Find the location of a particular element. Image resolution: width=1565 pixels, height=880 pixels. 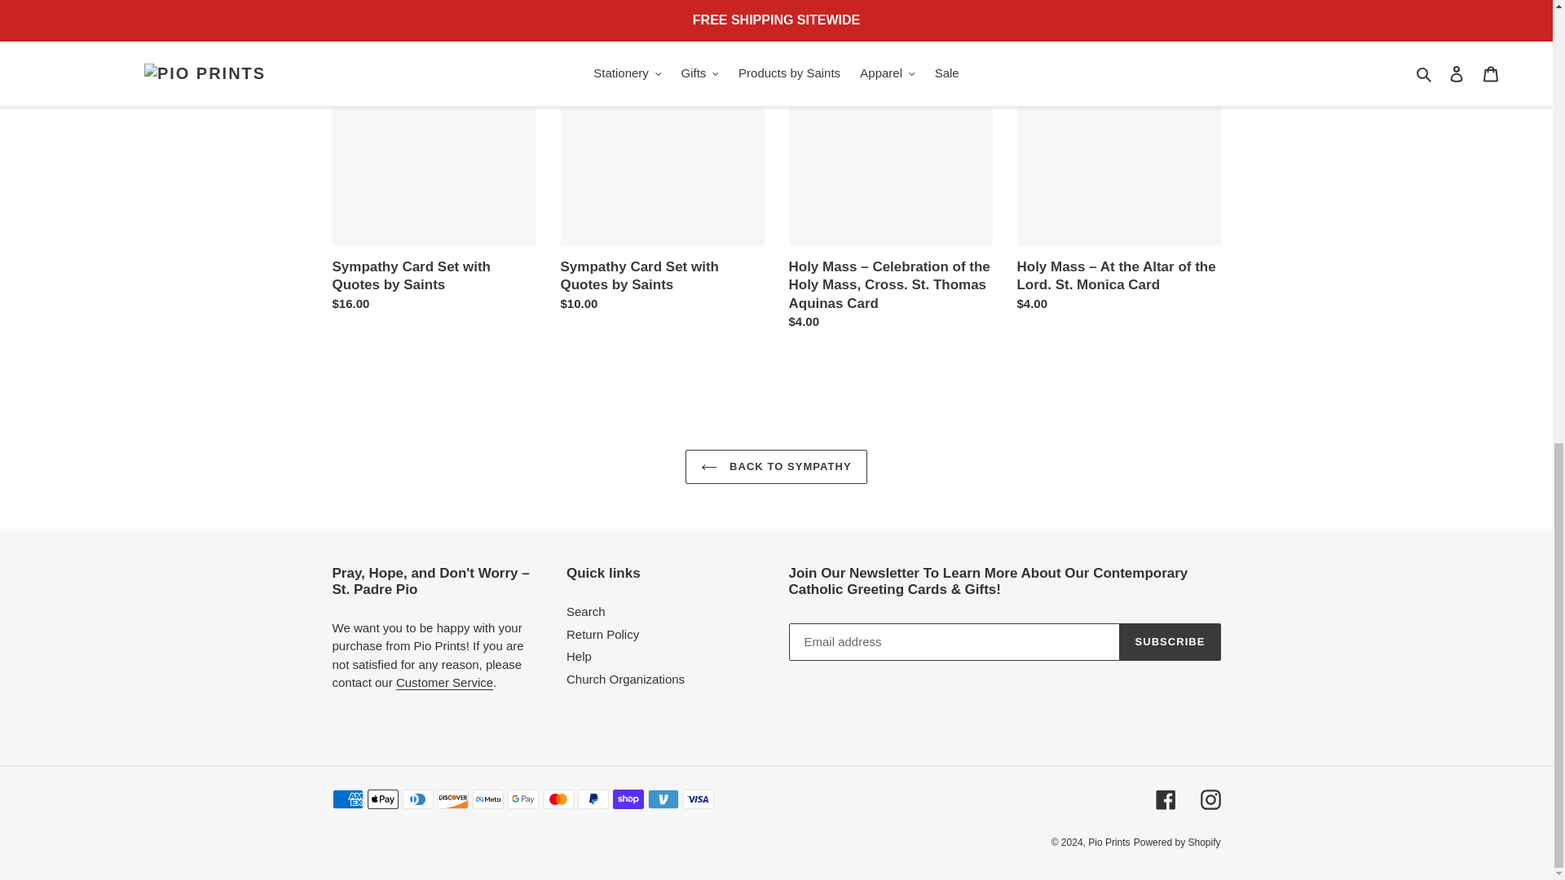

Diners Club is located at coordinates (417, 799).